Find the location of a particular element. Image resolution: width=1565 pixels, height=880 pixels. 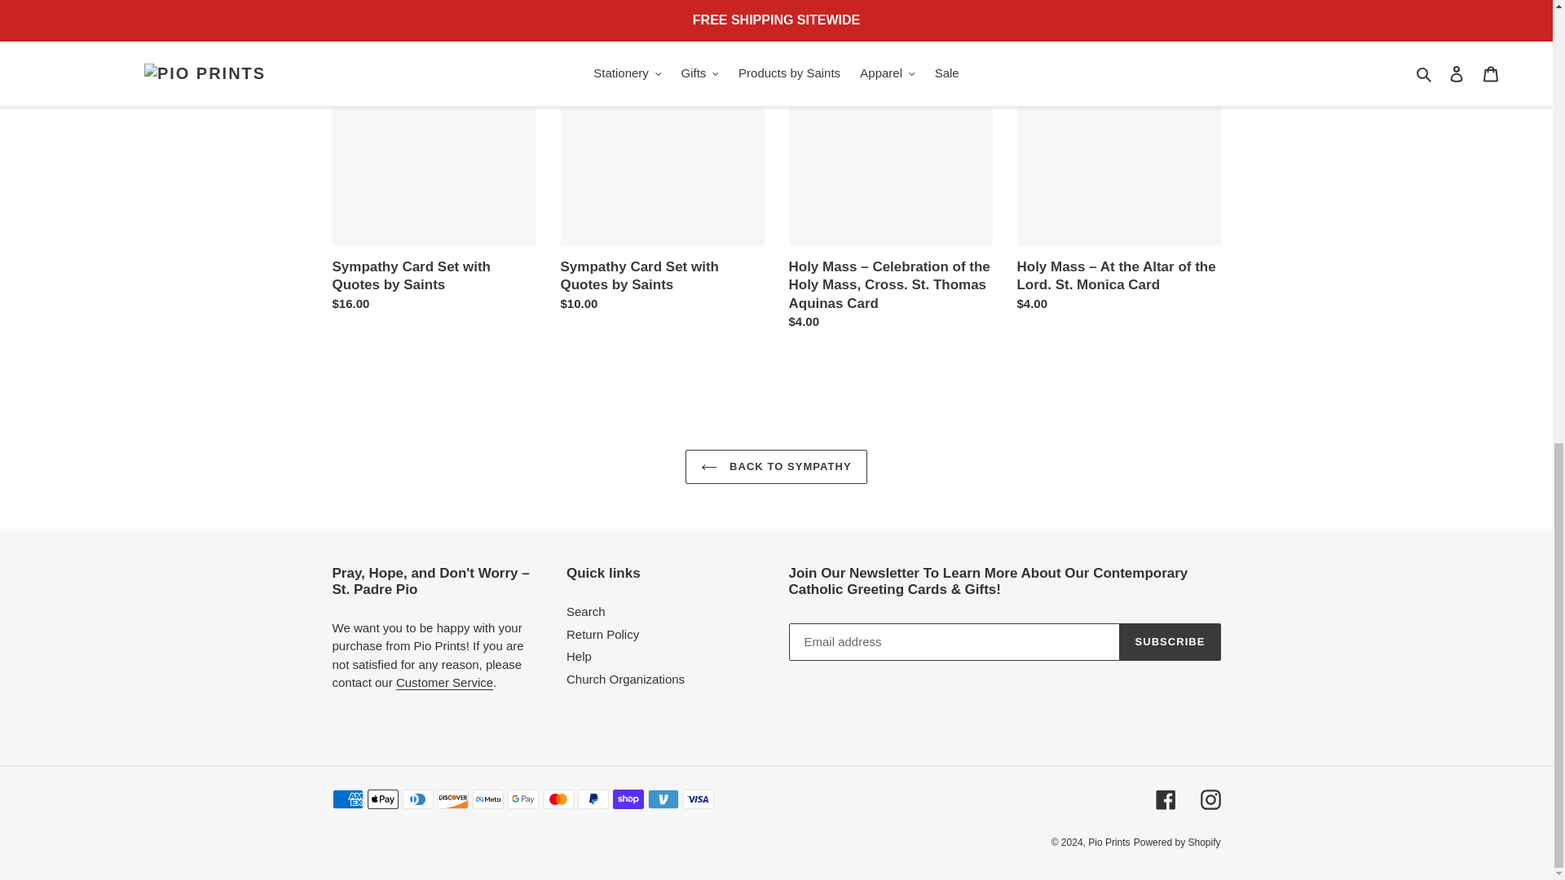

Diners Club is located at coordinates (417, 799).